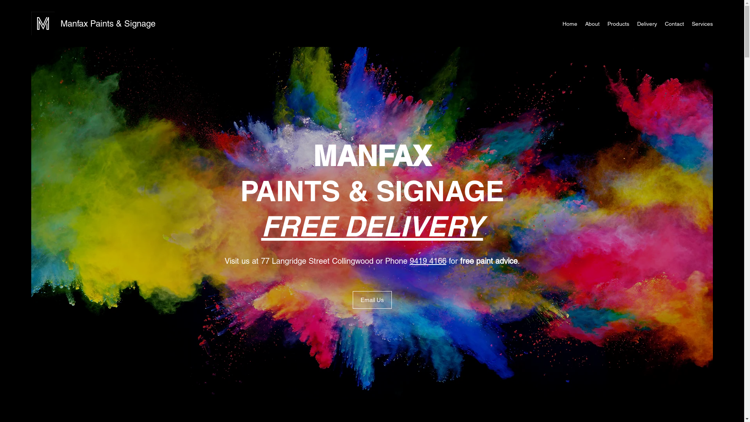 The image size is (750, 422). I want to click on Delivery, so click(647, 24).